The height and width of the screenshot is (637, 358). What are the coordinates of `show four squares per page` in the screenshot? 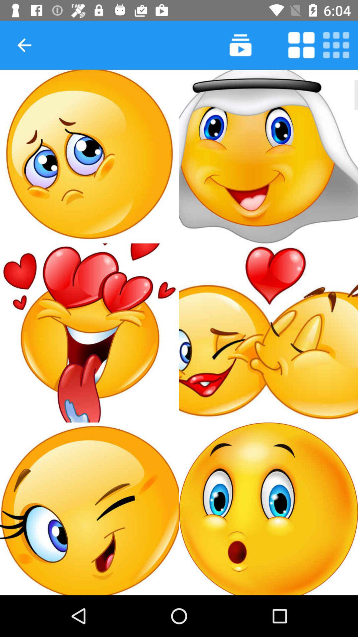 It's located at (301, 45).